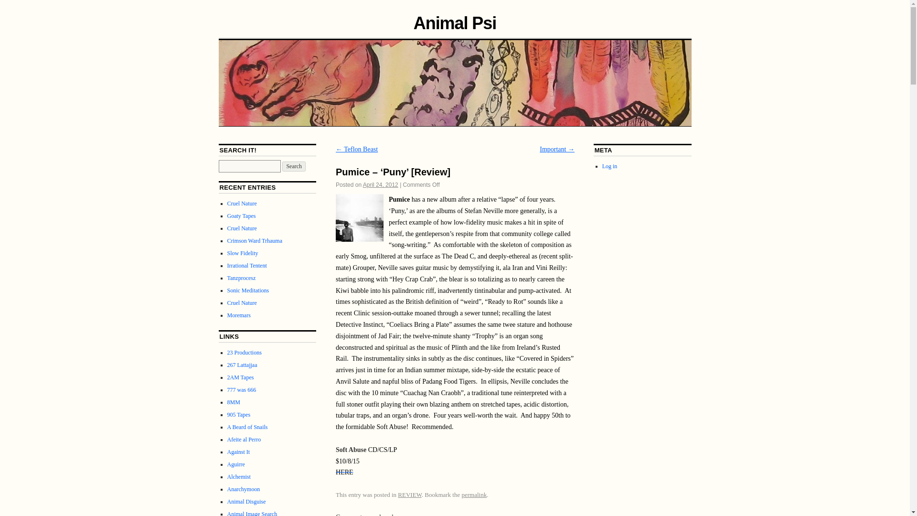 The width and height of the screenshot is (917, 516). I want to click on A Beard of Snails, so click(247, 427).